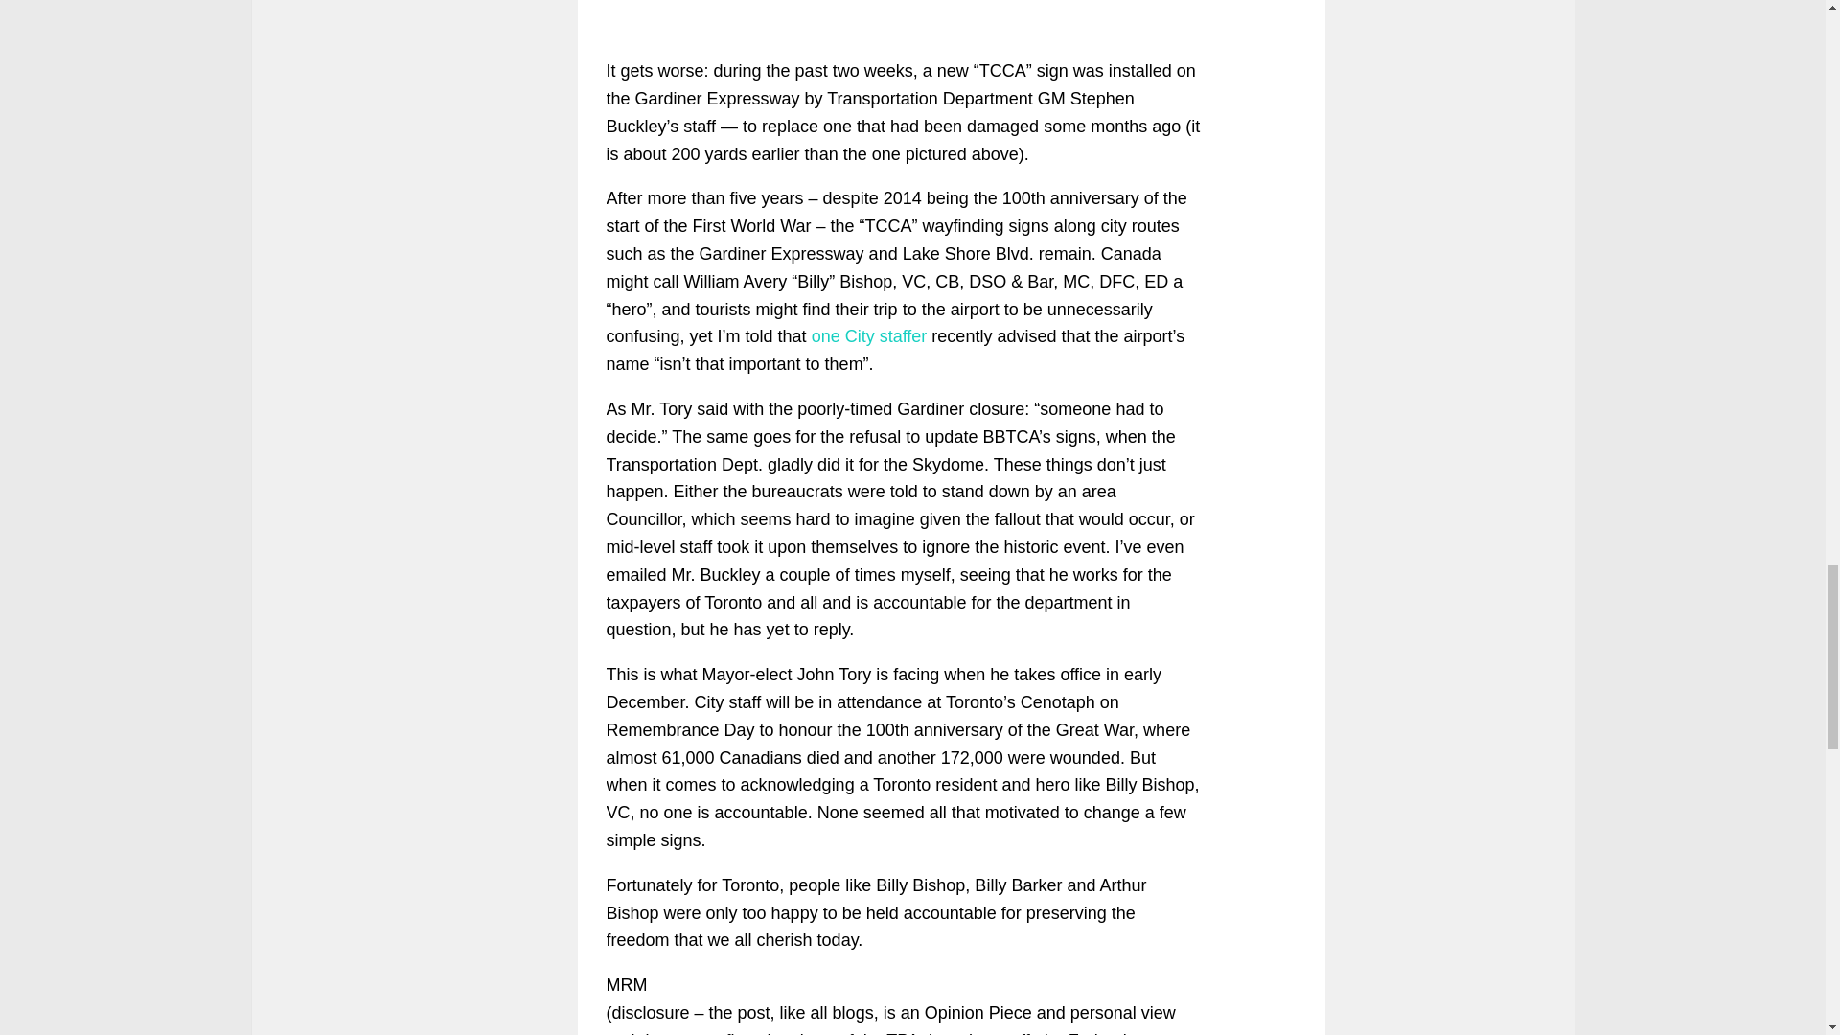  What do you see at coordinates (868, 335) in the screenshot?
I see `one City staffer` at bounding box center [868, 335].